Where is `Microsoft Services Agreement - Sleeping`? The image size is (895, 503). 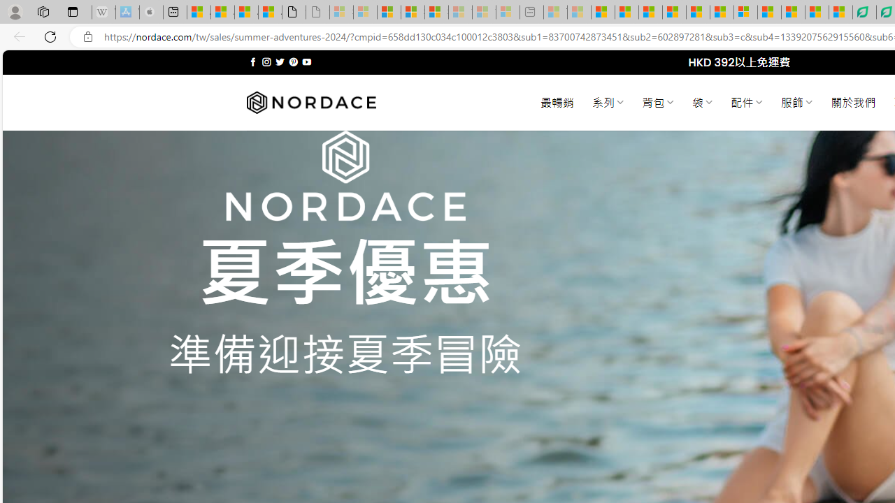
Microsoft Services Agreement - Sleeping is located at coordinates (365, 13).